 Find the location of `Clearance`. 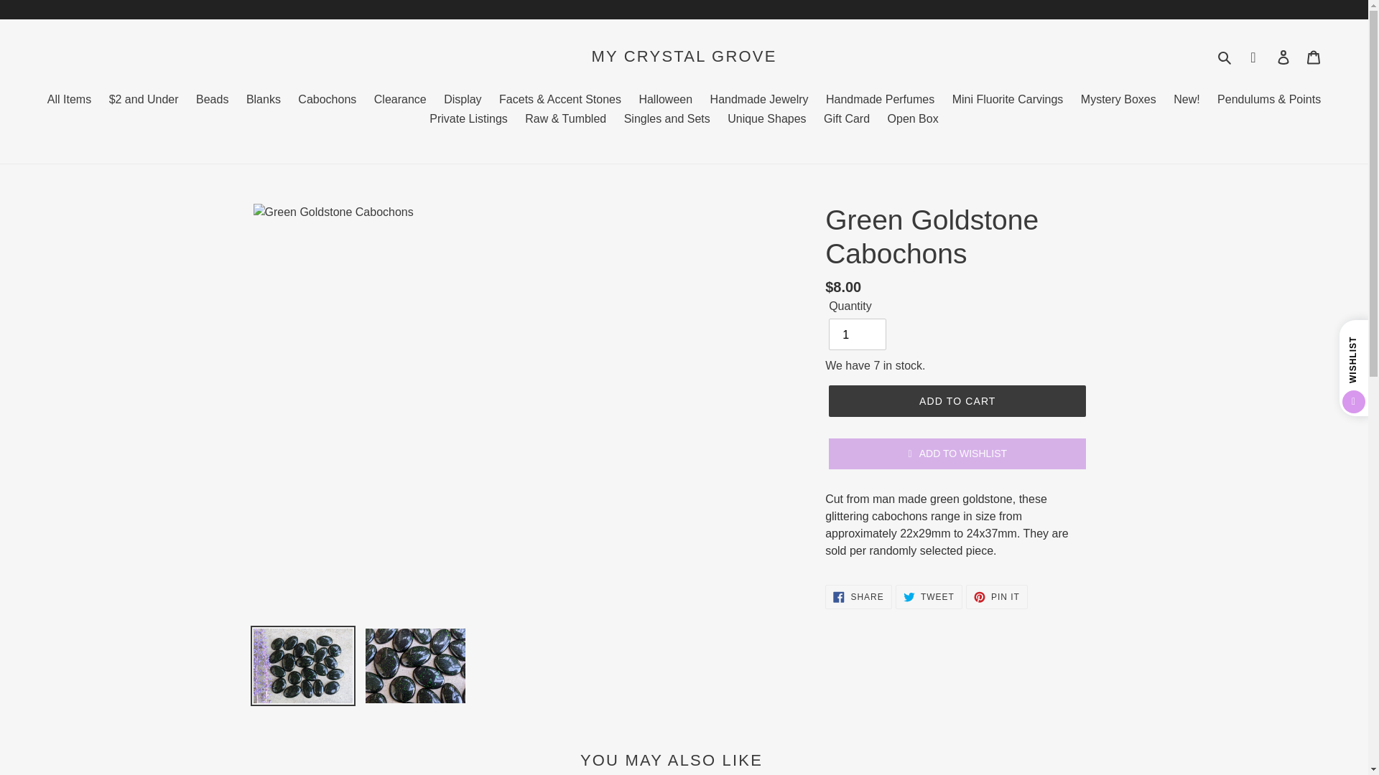

Clearance is located at coordinates (400, 100).